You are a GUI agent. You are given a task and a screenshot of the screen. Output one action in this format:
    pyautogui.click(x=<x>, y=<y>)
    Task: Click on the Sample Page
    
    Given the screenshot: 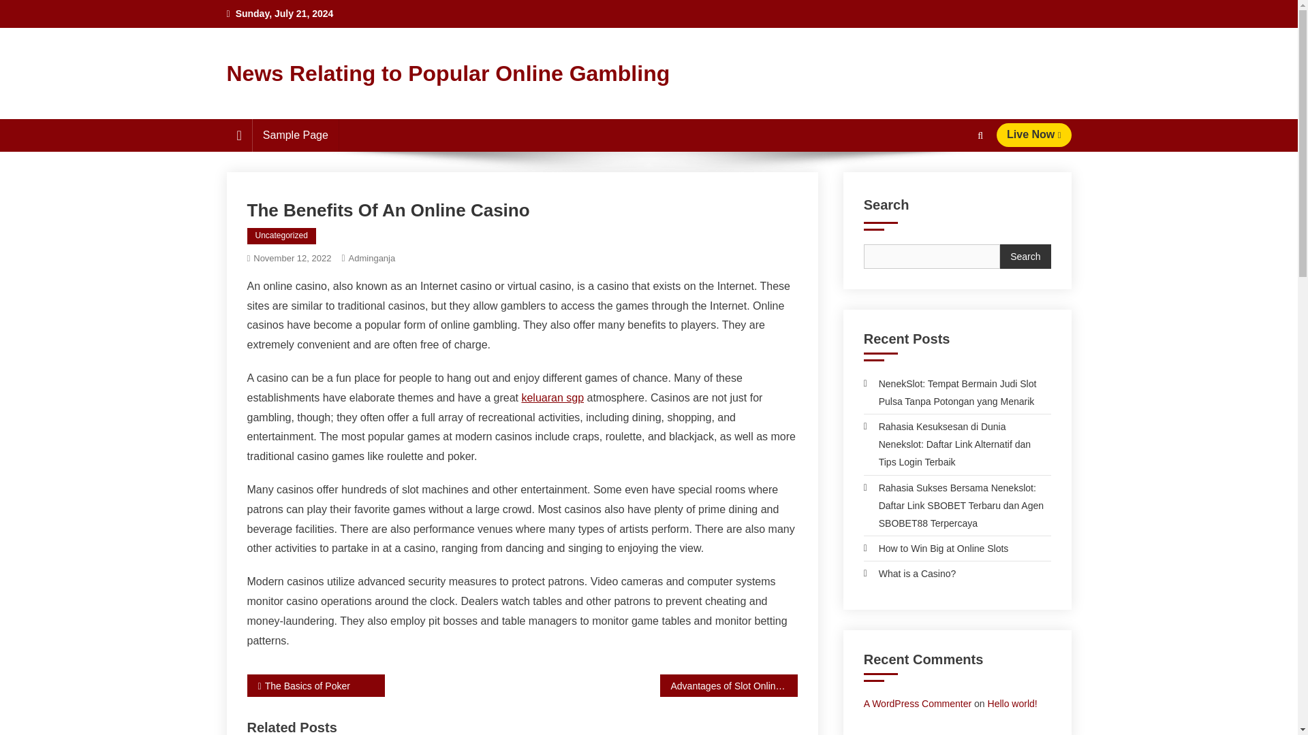 What is the action you would take?
    pyautogui.click(x=296, y=135)
    